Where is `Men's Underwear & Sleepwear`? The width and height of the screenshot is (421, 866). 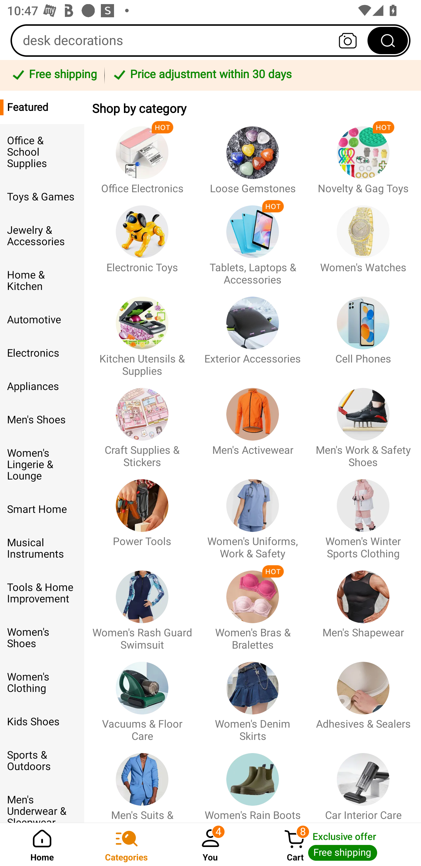 Men's Underwear & Sleepwear is located at coordinates (42, 803).